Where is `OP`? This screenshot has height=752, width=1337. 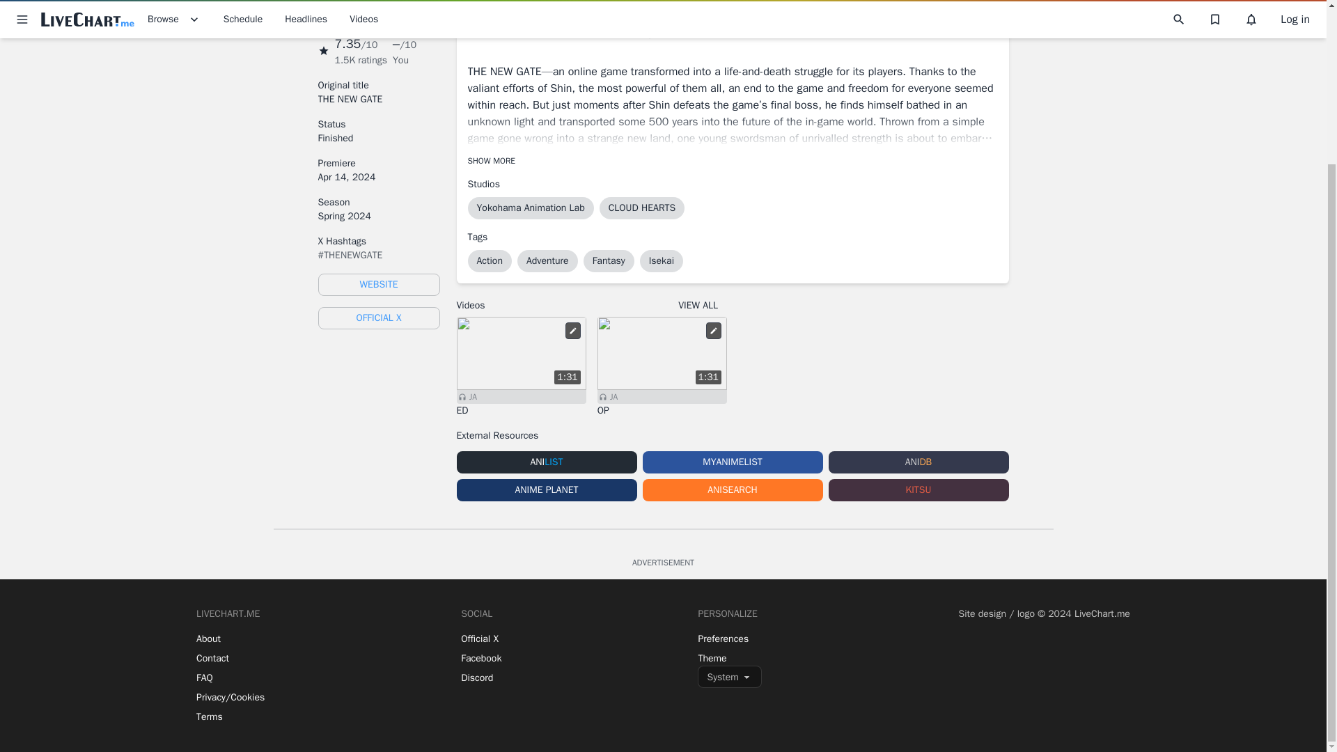
OP is located at coordinates (662, 411).